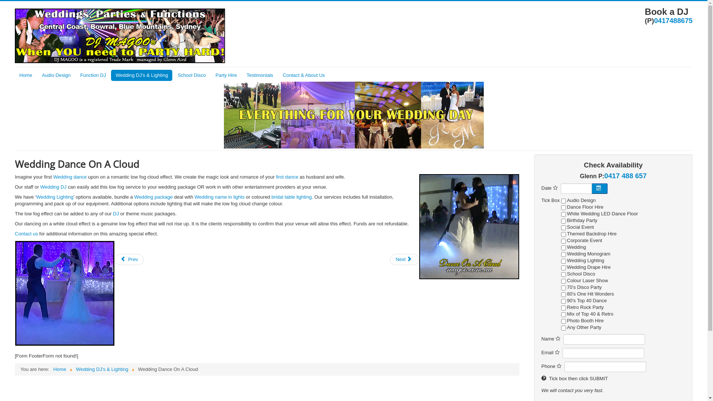  What do you see at coordinates (142, 75) in the screenshot?
I see `Wedding DJ's & Lighting` at bounding box center [142, 75].